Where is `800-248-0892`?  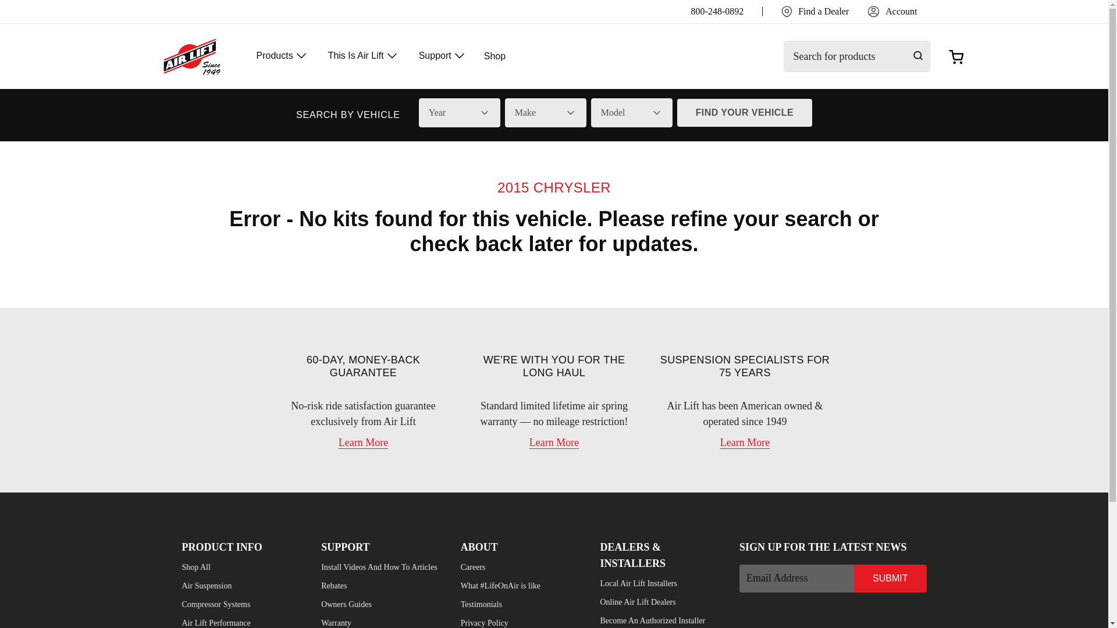
800-248-0892 is located at coordinates (717, 12).